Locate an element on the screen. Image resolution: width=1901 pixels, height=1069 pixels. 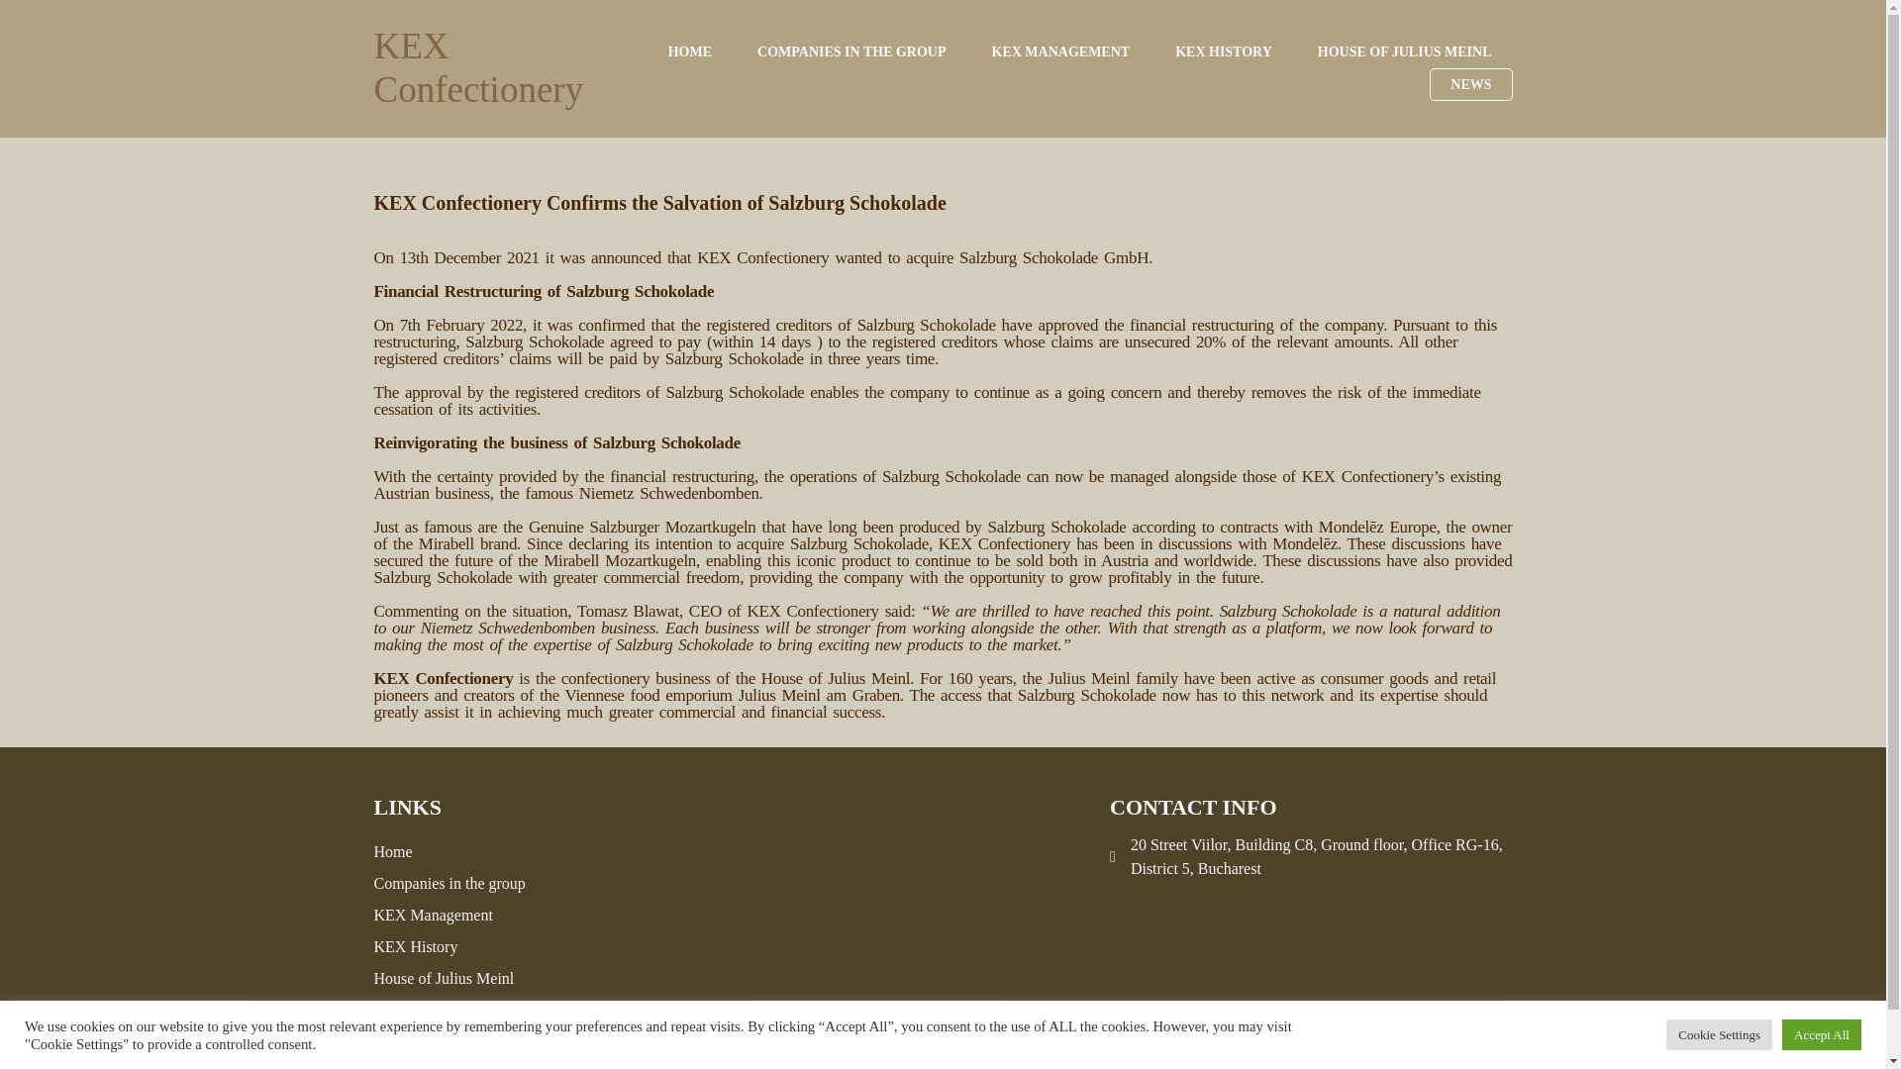
KEX Management is located at coordinates (509, 915).